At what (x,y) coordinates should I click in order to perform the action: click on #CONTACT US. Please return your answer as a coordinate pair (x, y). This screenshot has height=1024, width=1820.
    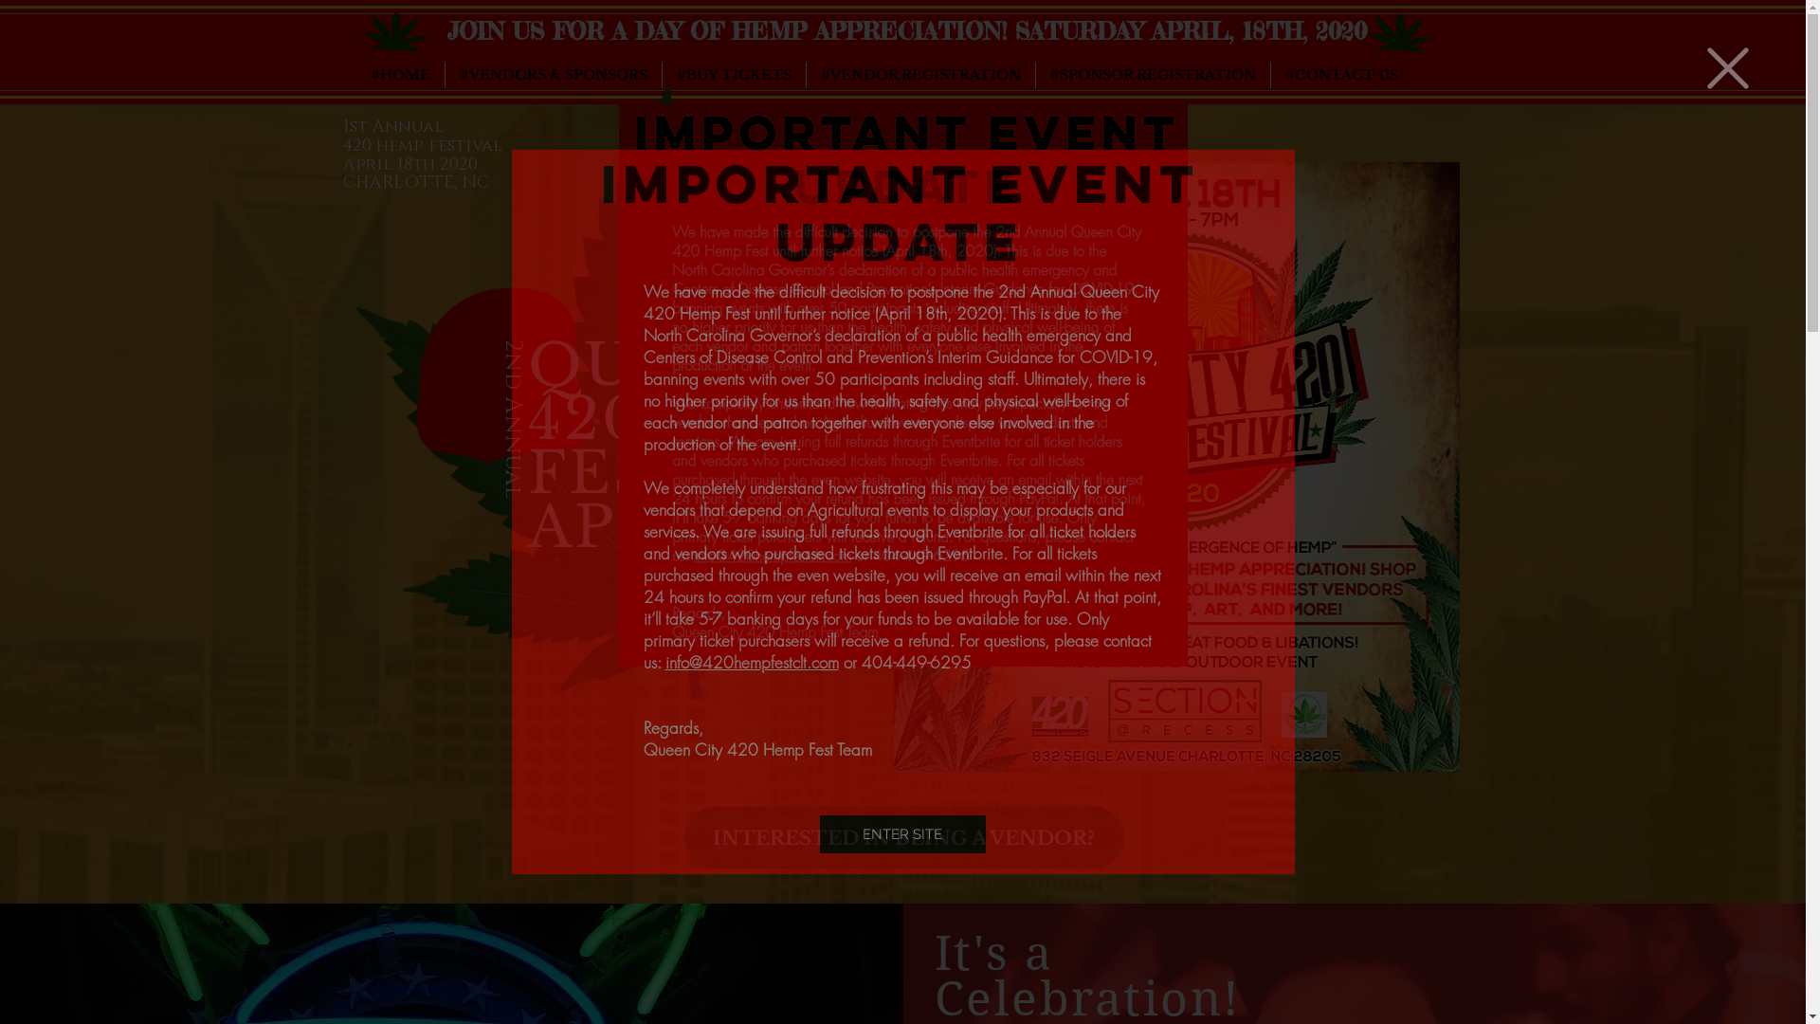
    Looking at the image, I should click on (1340, 76).